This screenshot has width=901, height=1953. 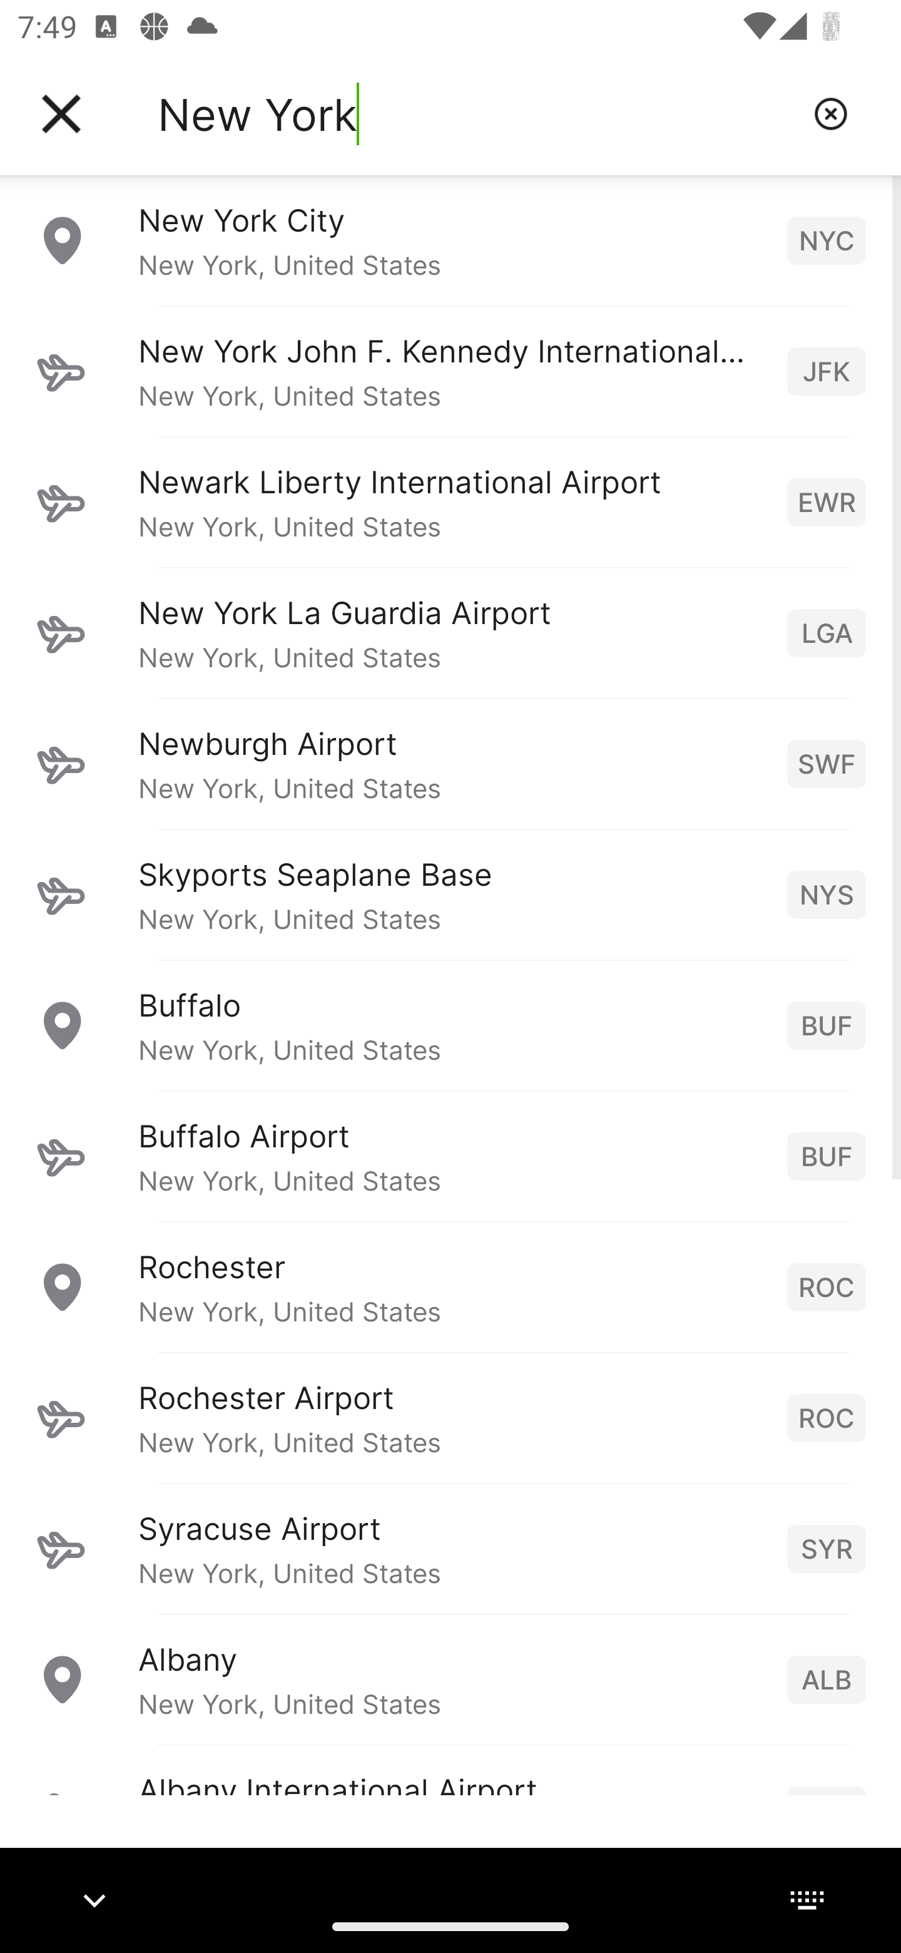 I want to click on New York City New York, United States NYC, so click(x=450, y=240).